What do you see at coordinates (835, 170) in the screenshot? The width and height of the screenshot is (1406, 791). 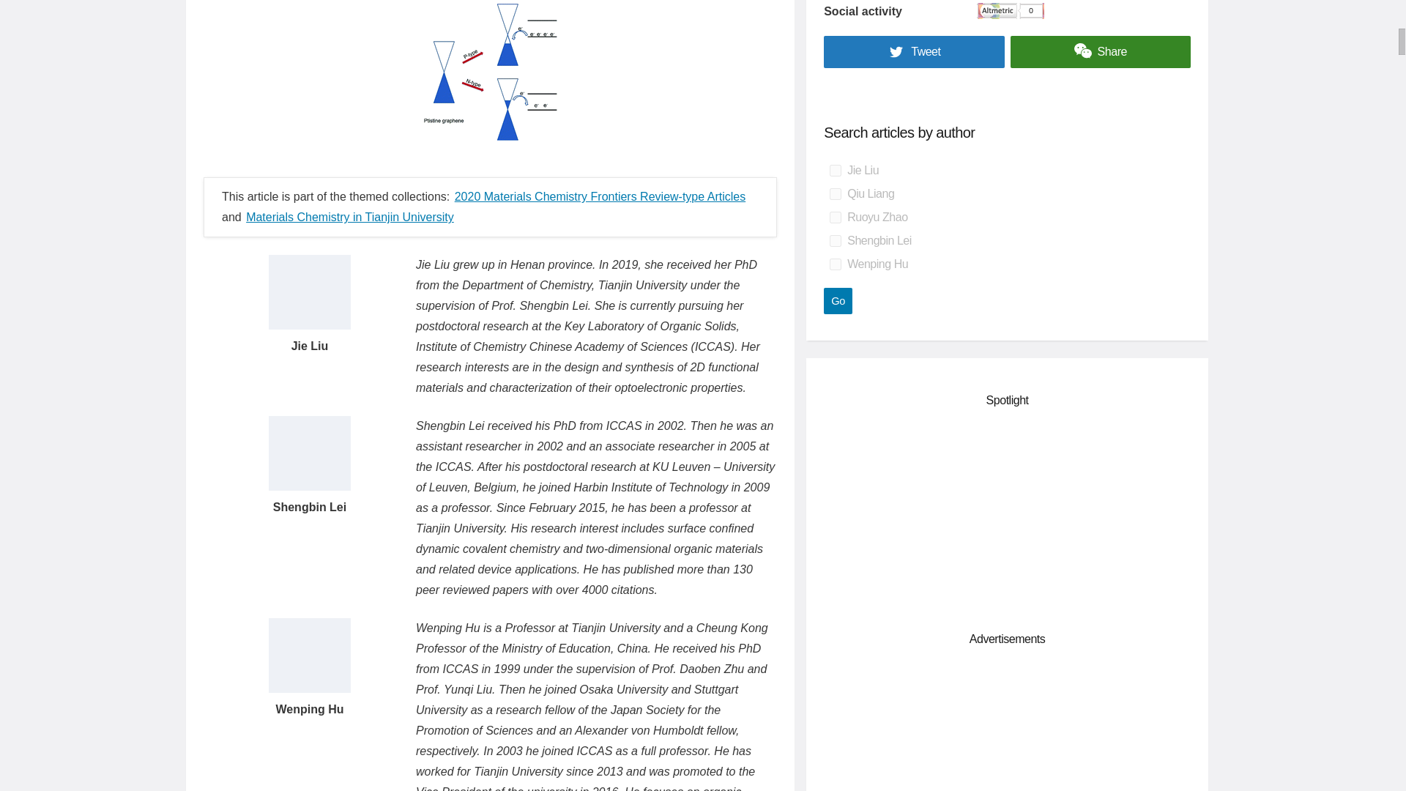 I see `on` at bounding box center [835, 170].